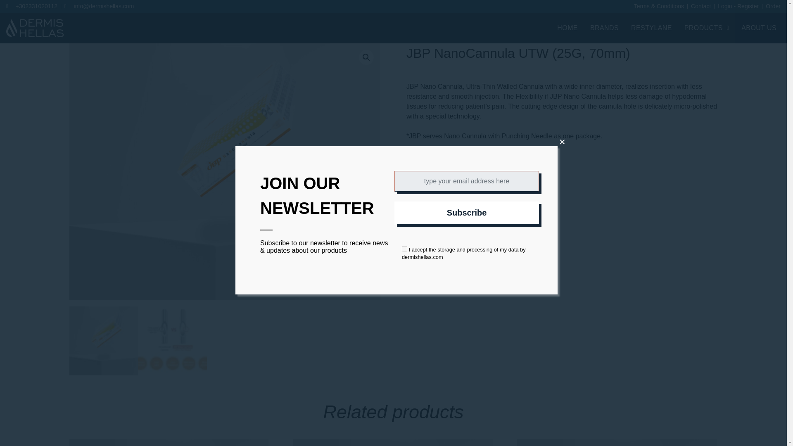 This screenshot has height=446, width=793. Describe the element at coordinates (700, 6) in the screenshot. I see `Contact` at that location.